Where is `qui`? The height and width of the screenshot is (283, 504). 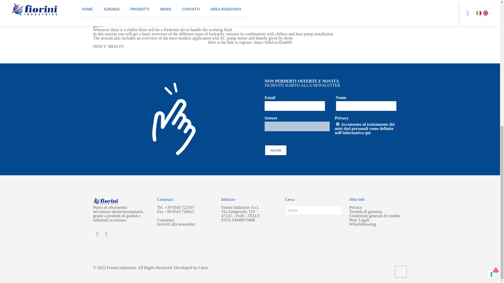
qui is located at coordinates (367, 133).